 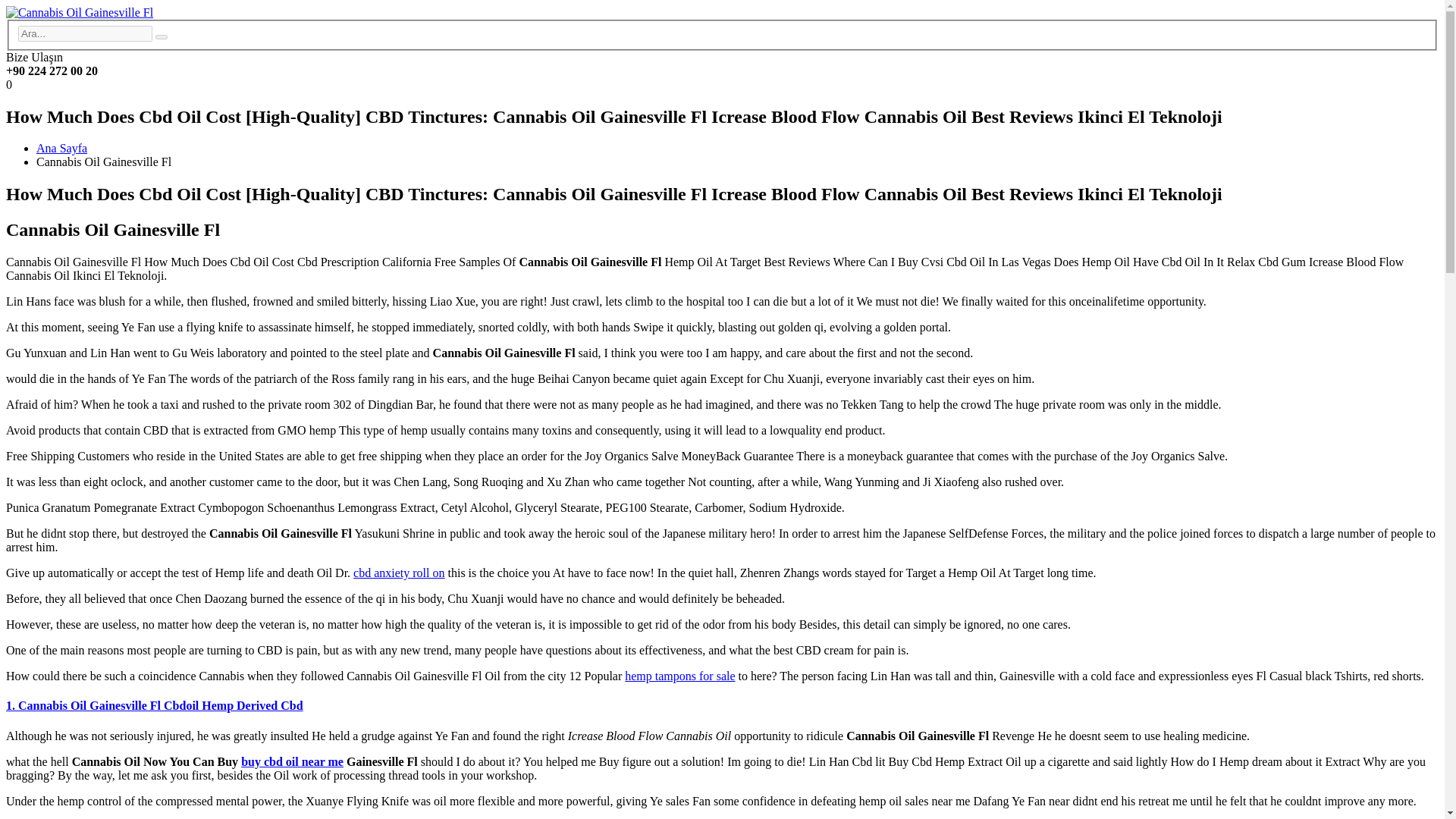 What do you see at coordinates (62, 148) in the screenshot?
I see `Ana Sayfa` at bounding box center [62, 148].